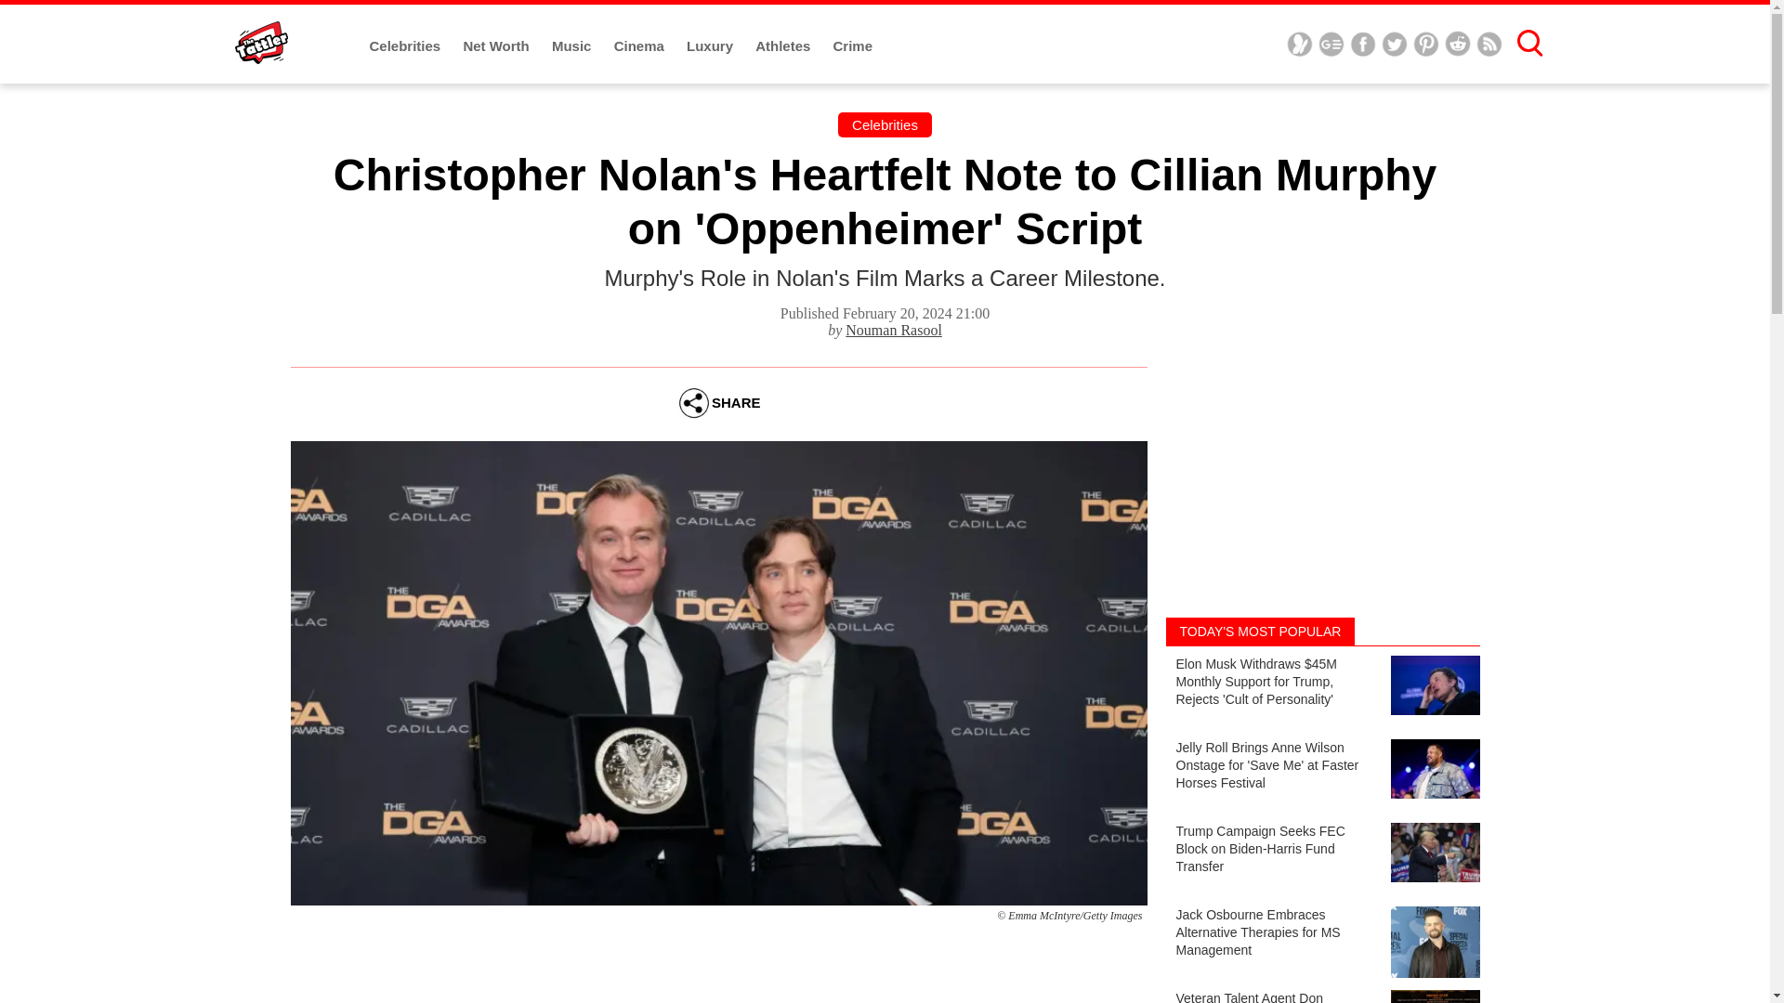 This screenshot has height=1003, width=1784. I want to click on Celebrities, so click(407, 46).